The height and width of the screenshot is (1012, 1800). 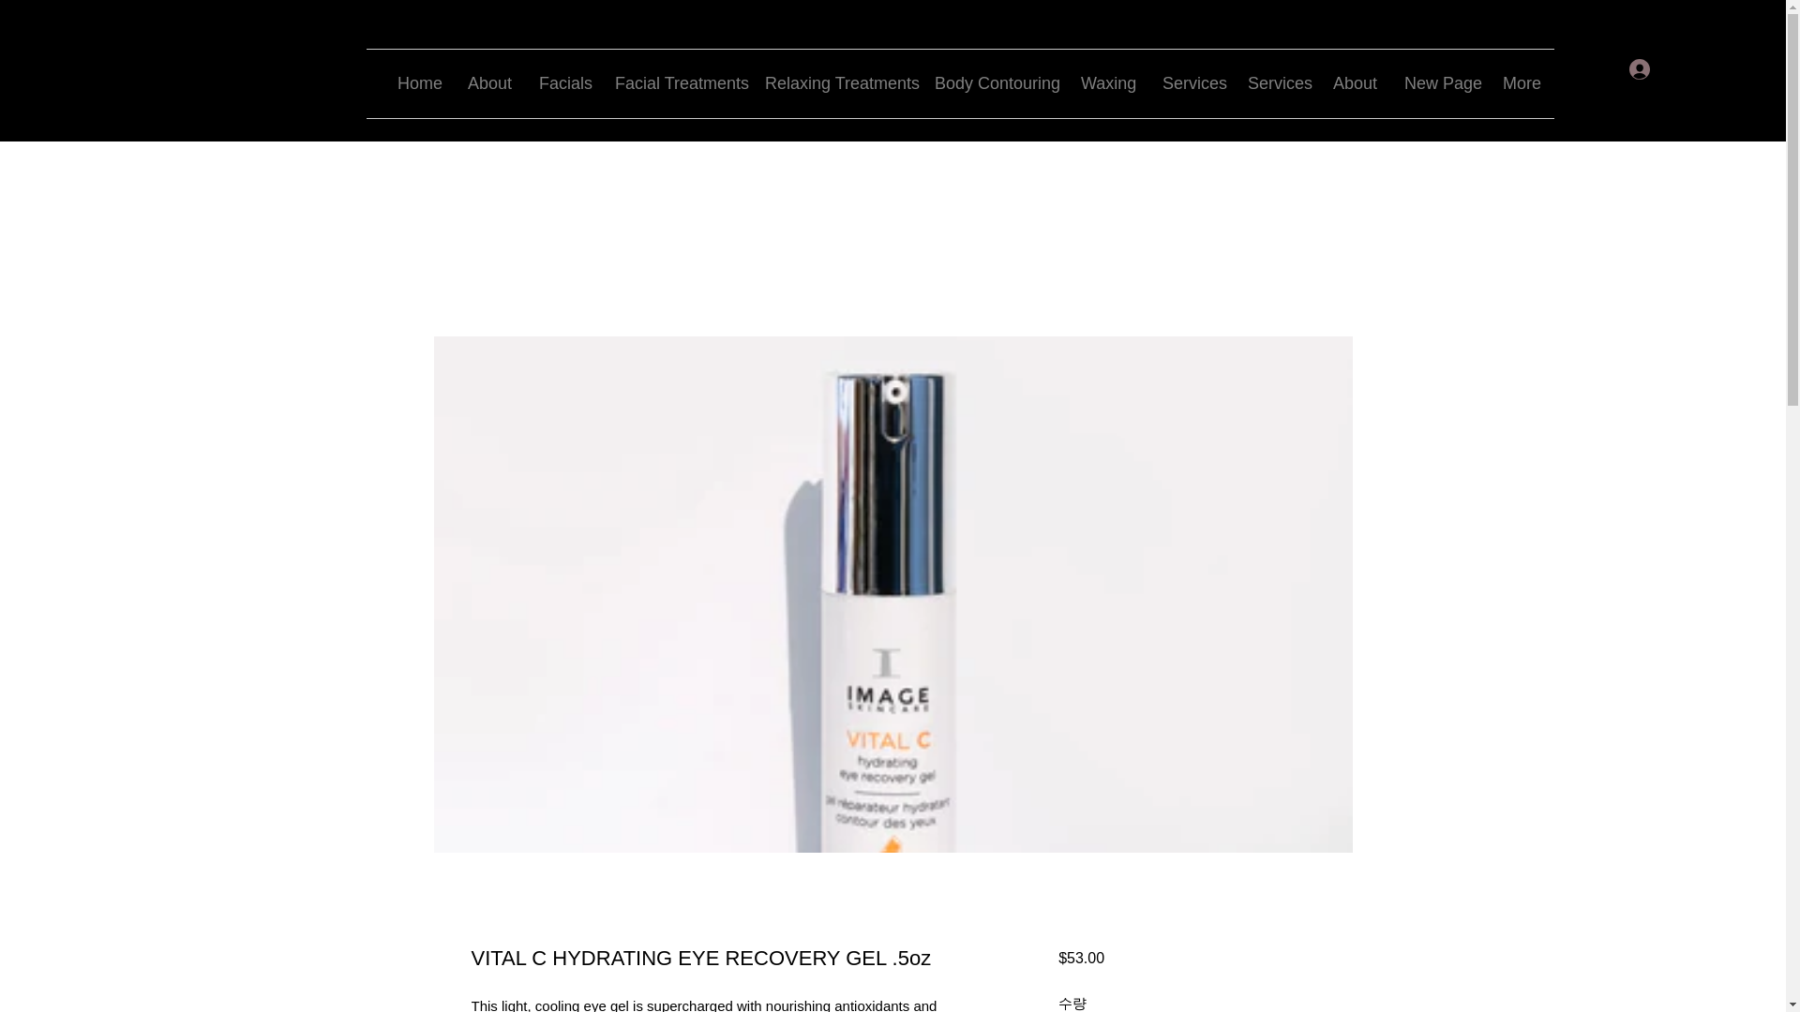 What do you see at coordinates (1191, 83) in the screenshot?
I see `Services` at bounding box center [1191, 83].